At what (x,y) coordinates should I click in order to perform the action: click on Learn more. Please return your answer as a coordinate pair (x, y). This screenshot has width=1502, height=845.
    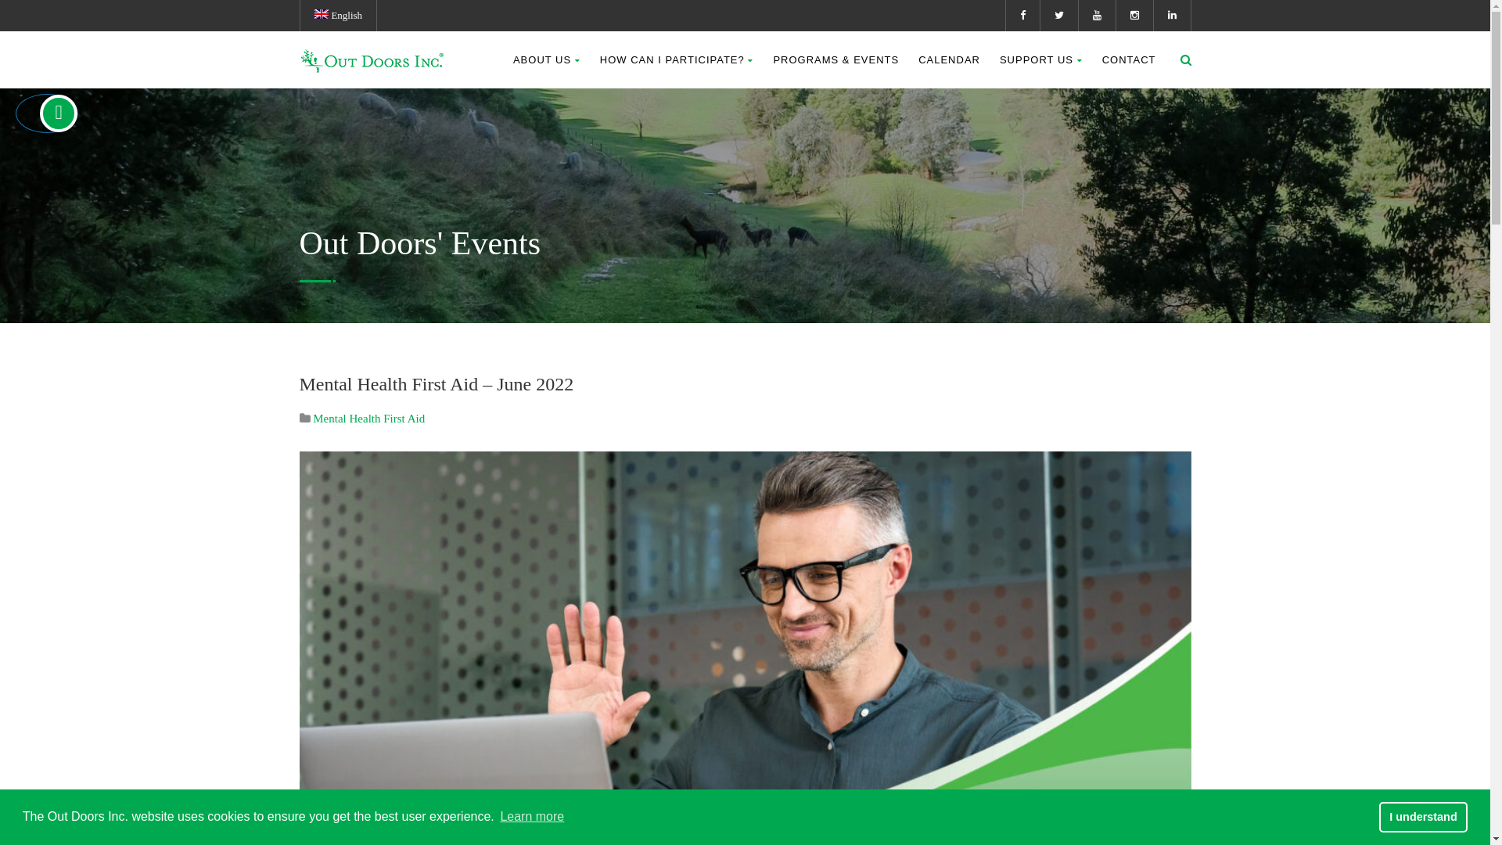
    Looking at the image, I should click on (532, 817).